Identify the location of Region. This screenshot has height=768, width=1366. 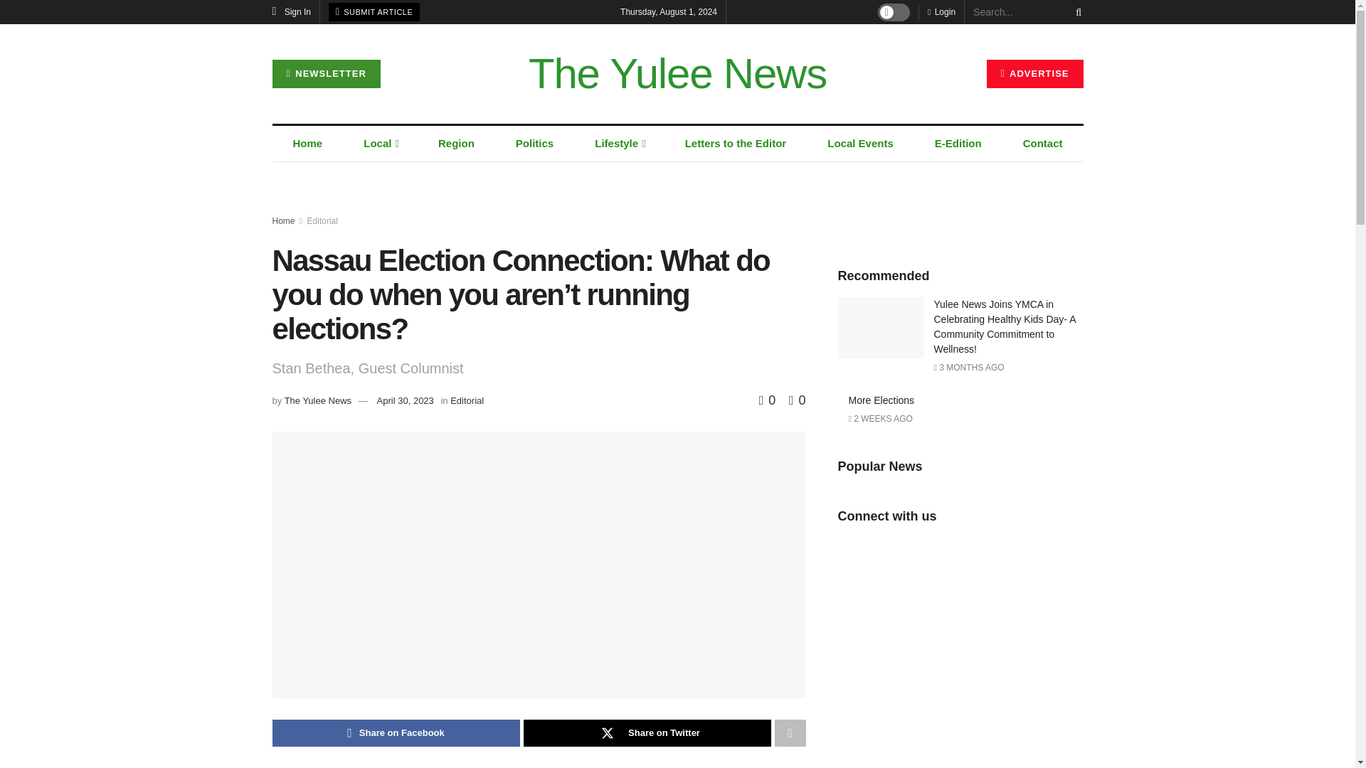
(456, 144).